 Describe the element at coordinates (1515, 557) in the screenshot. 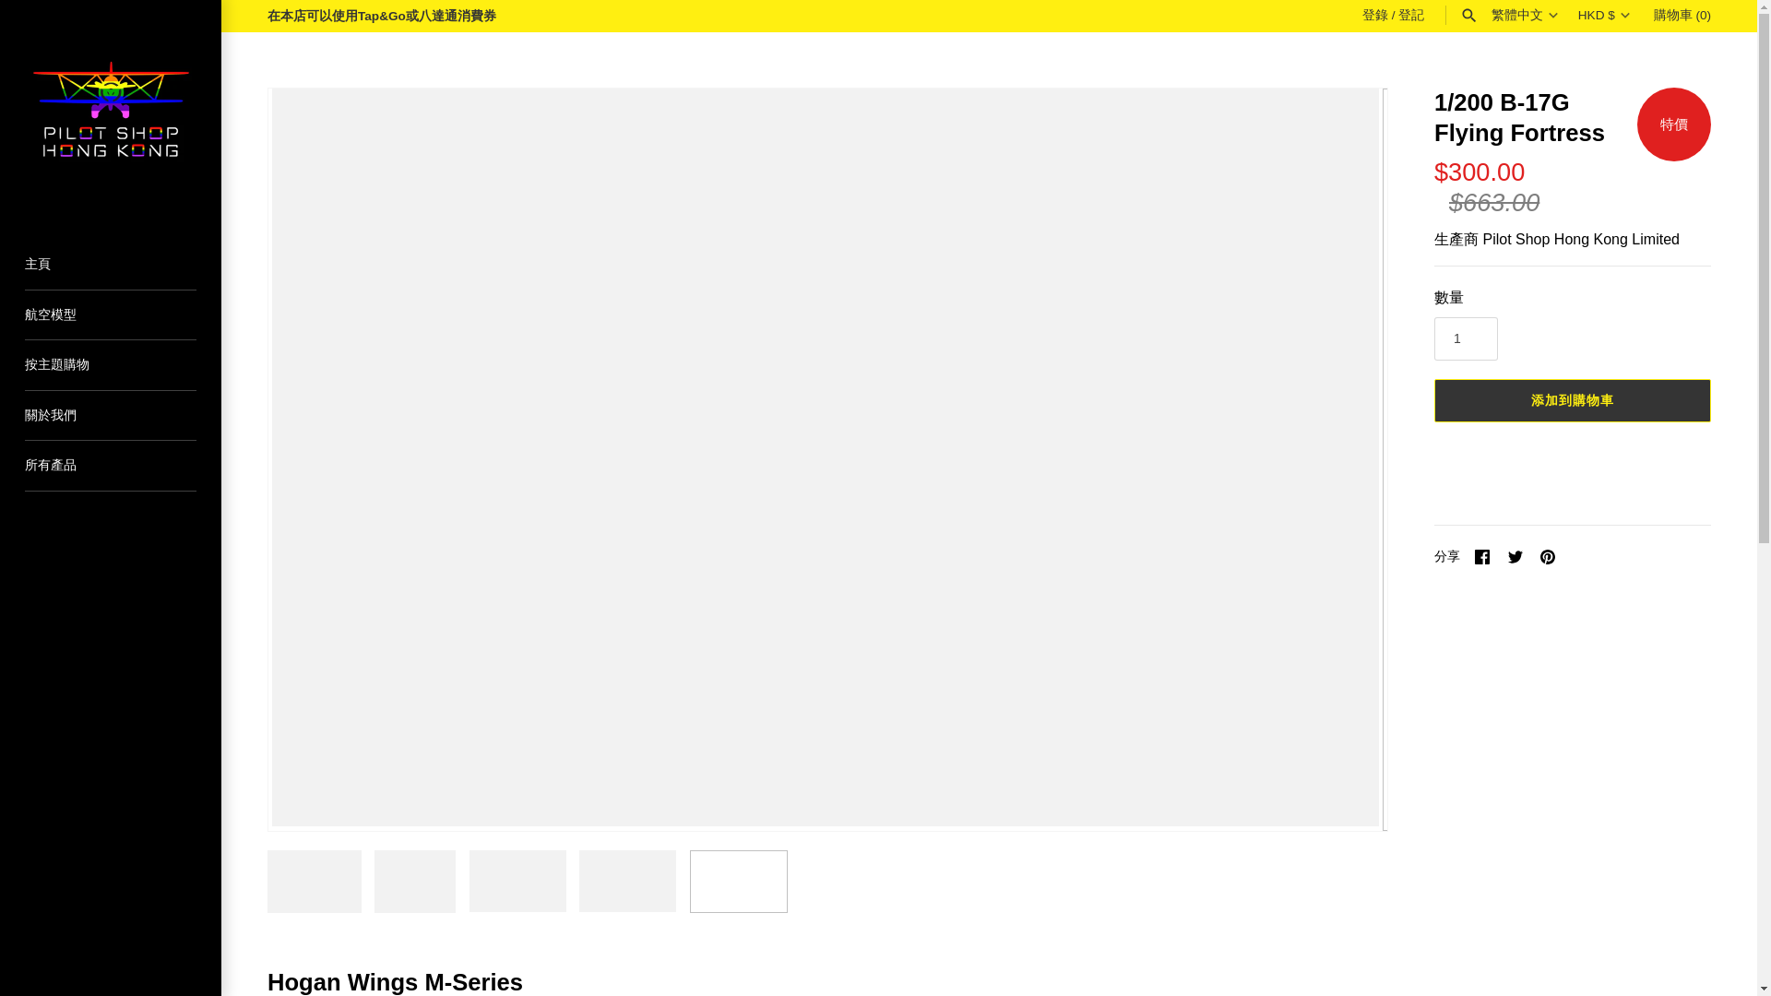

I see `Twitter` at that location.